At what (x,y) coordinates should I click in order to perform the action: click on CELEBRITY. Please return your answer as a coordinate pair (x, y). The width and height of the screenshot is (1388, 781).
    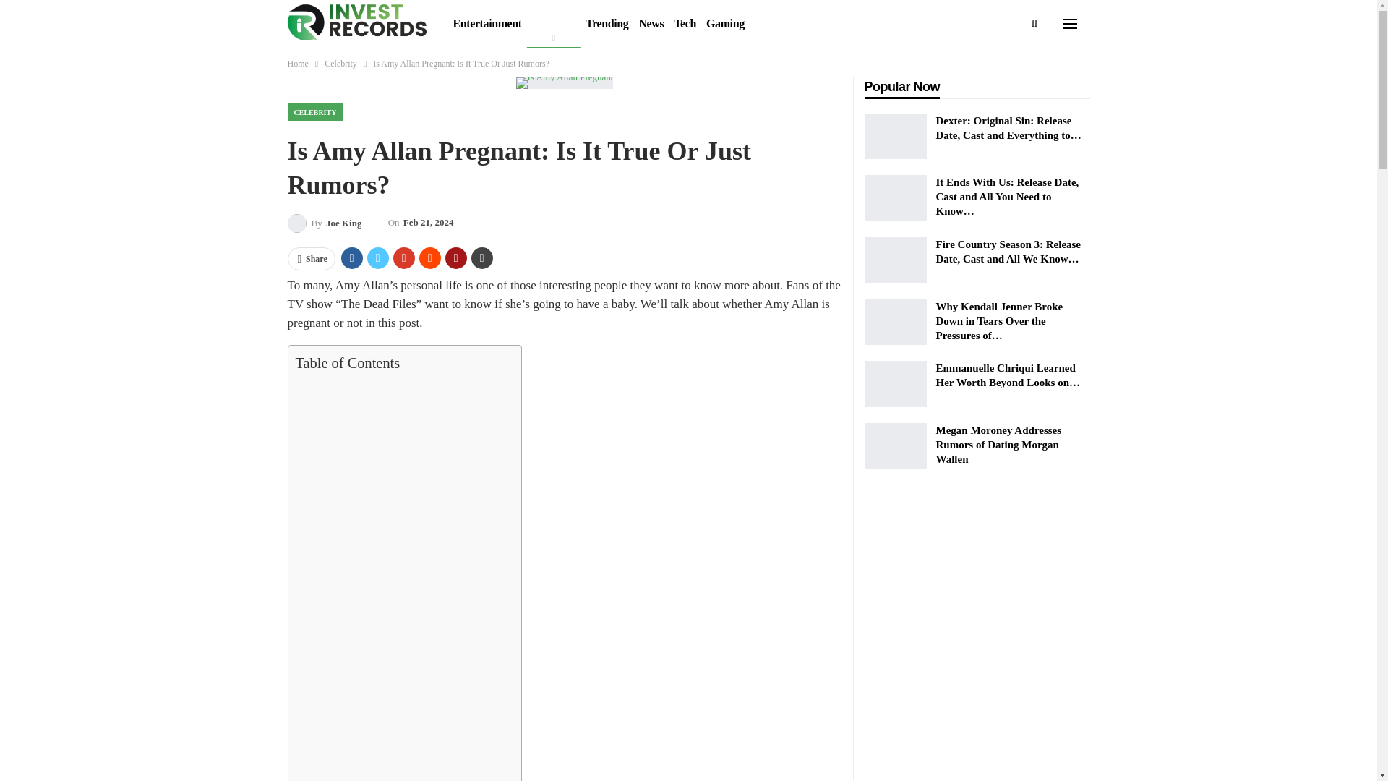
    Looking at the image, I should click on (315, 112).